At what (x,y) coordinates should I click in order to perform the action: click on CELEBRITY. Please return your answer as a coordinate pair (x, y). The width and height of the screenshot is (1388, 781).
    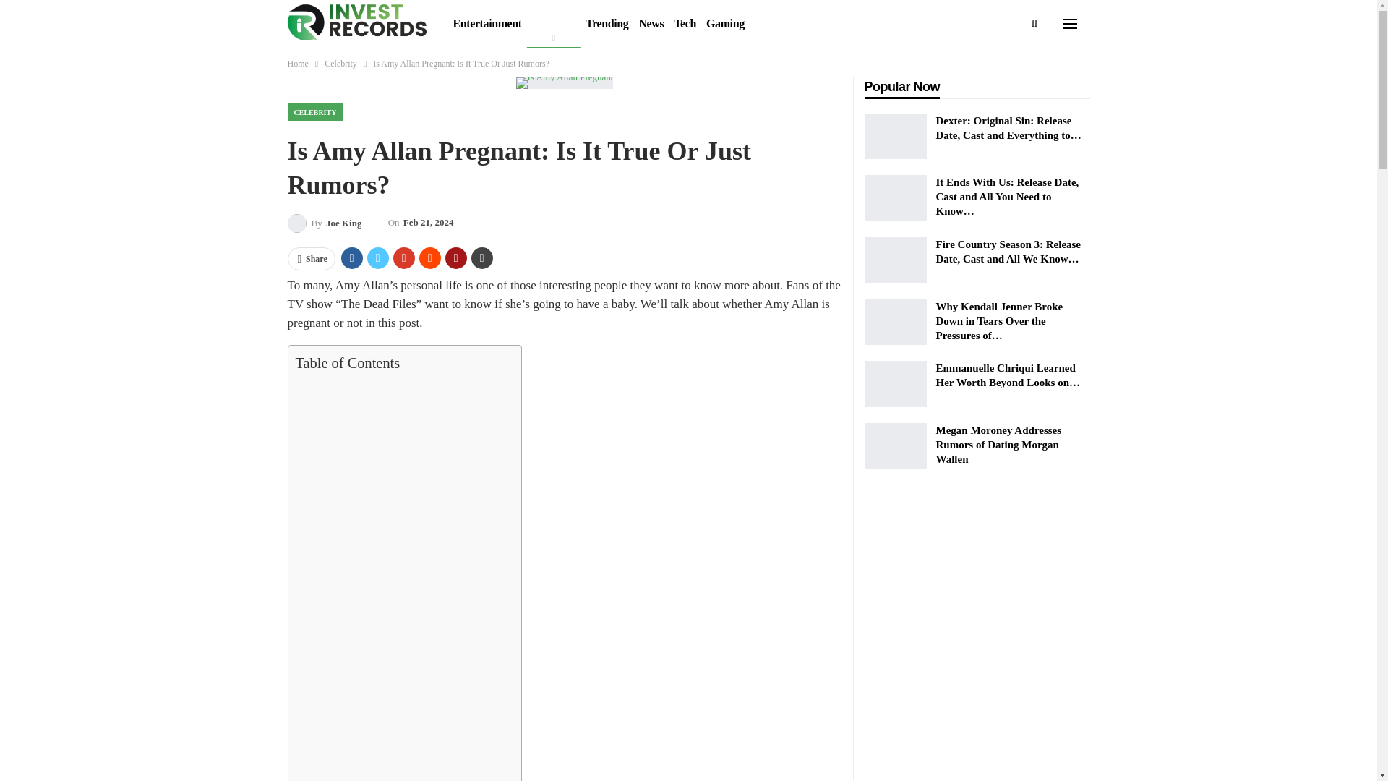
    Looking at the image, I should click on (315, 112).